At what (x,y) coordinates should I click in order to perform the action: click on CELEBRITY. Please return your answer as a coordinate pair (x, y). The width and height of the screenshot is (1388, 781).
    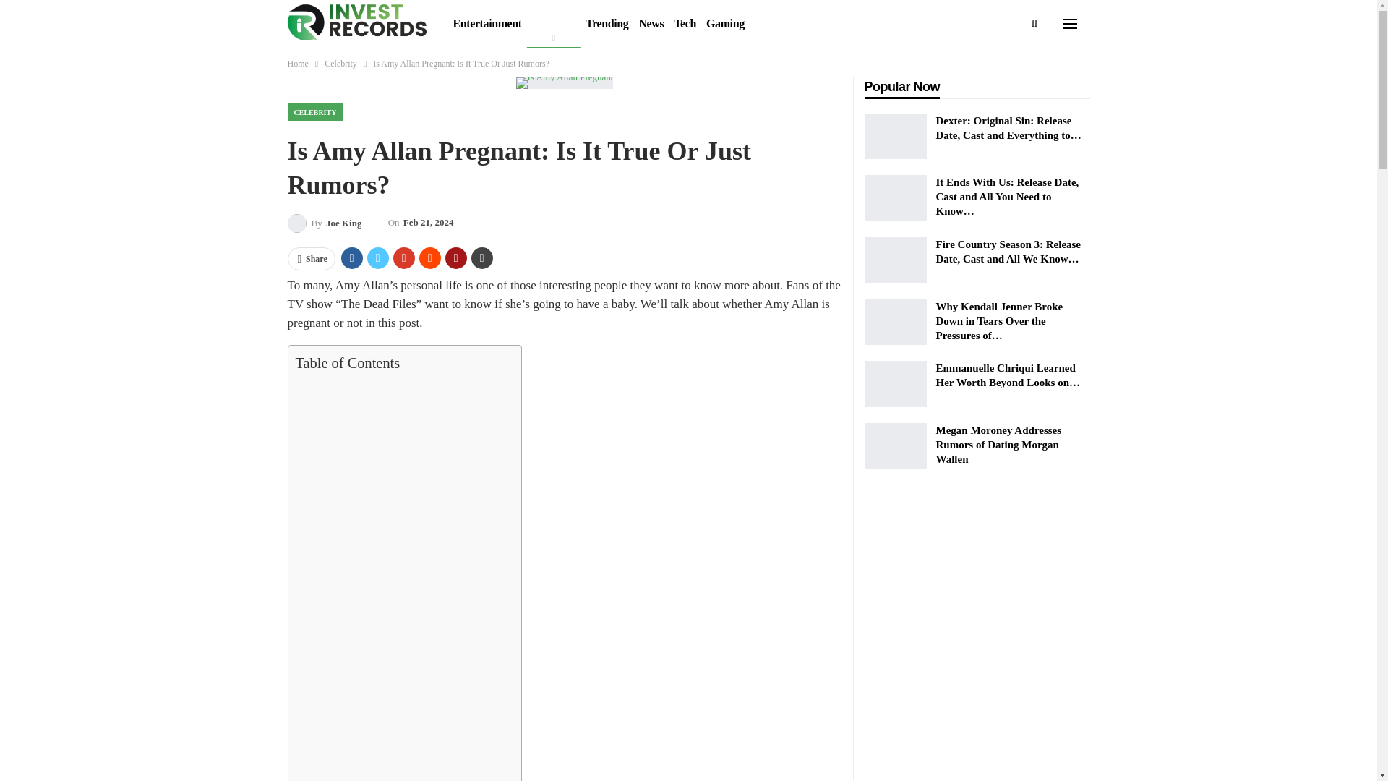
    Looking at the image, I should click on (315, 112).